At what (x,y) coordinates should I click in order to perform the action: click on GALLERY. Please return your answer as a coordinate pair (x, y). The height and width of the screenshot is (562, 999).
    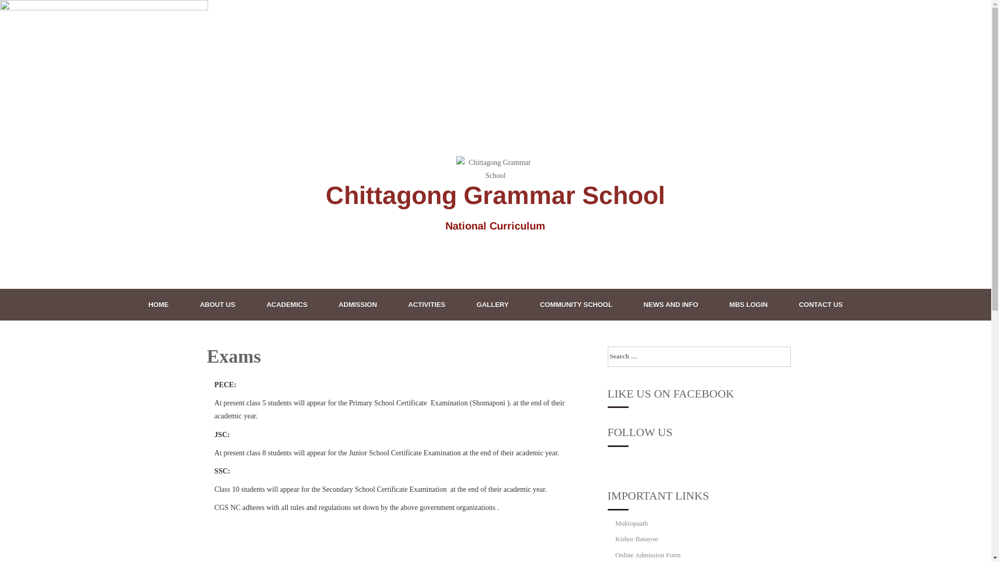
    Looking at the image, I should click on (492, 305).